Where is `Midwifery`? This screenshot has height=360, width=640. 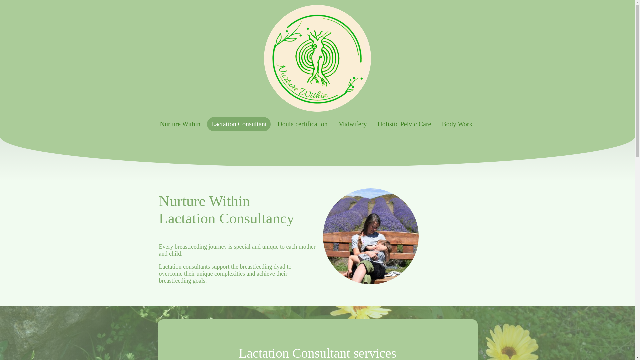 Midwifery is located at coordinates (353, 124).